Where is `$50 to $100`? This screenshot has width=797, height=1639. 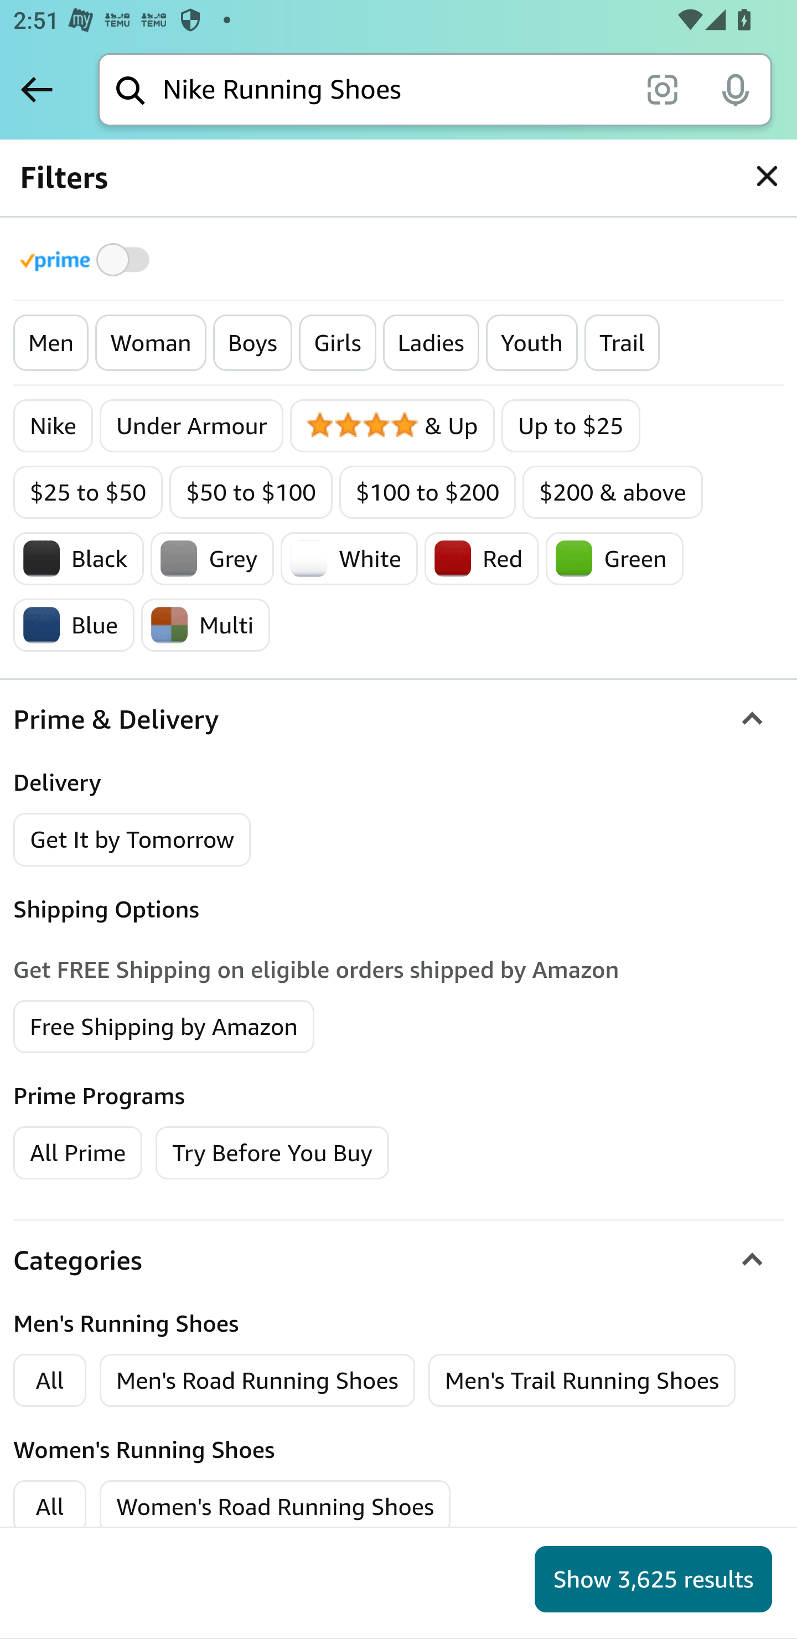
$50 to $100 is located at coordinates (251, 492).